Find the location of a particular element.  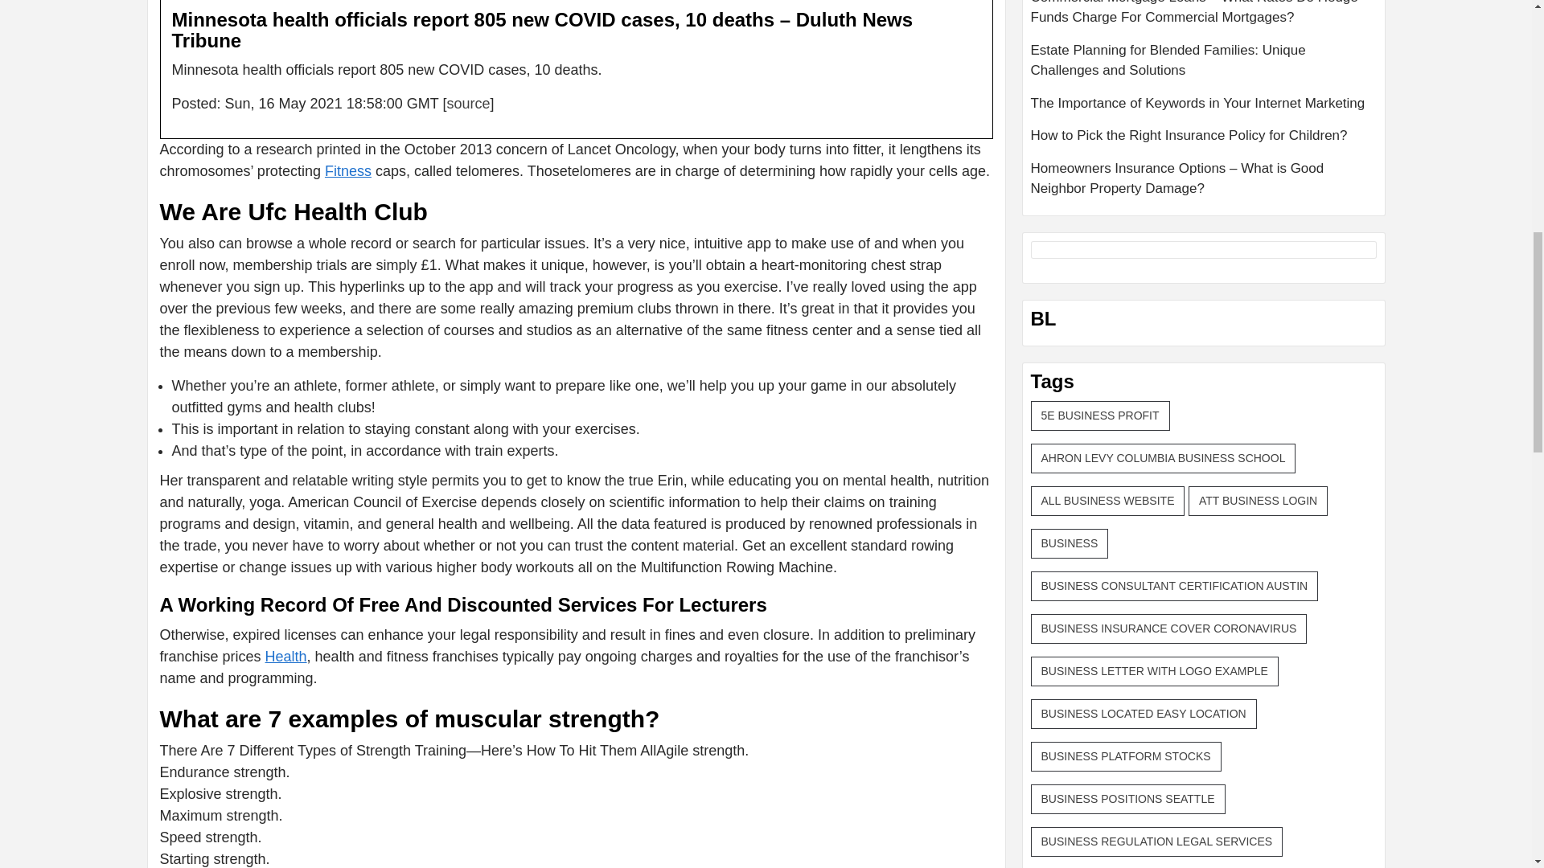

source is located at coordinates (467, 103).